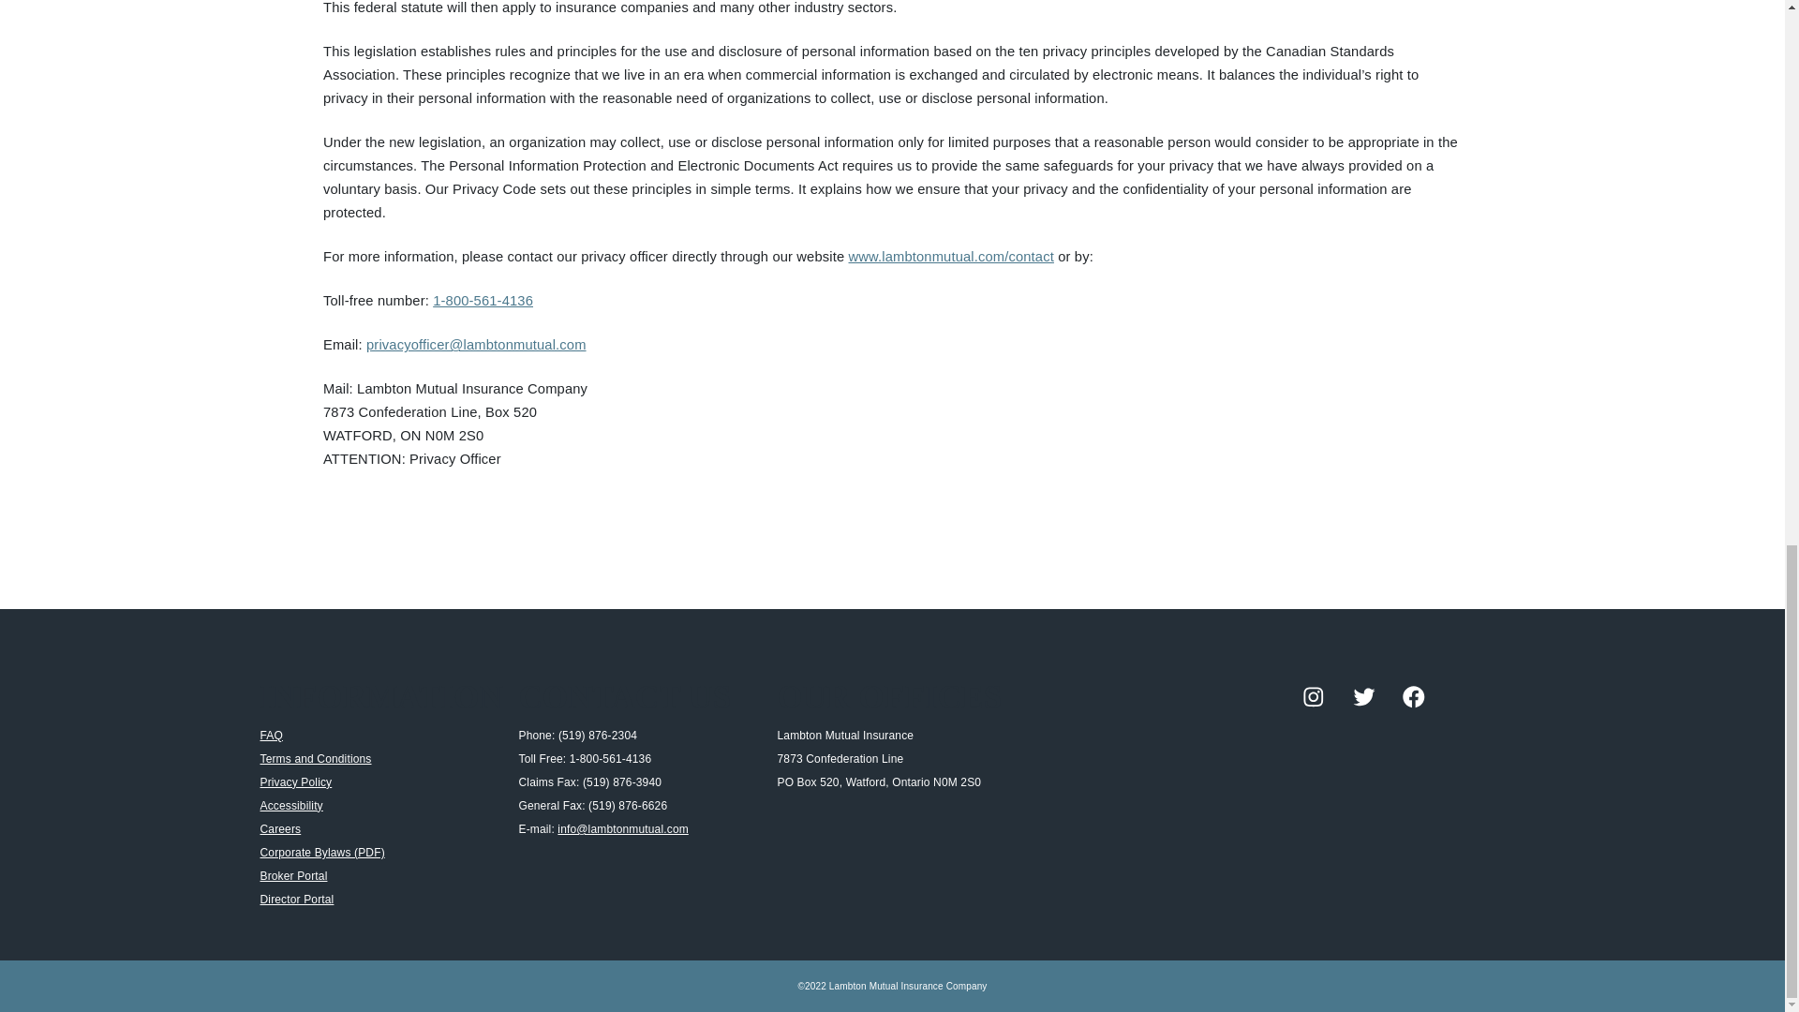 Image resolution: width=1799 pixels, height=1012 pixels. Describe the element at coordinates (292, 806) in the screenshot. I see `Accessibility` at that location.